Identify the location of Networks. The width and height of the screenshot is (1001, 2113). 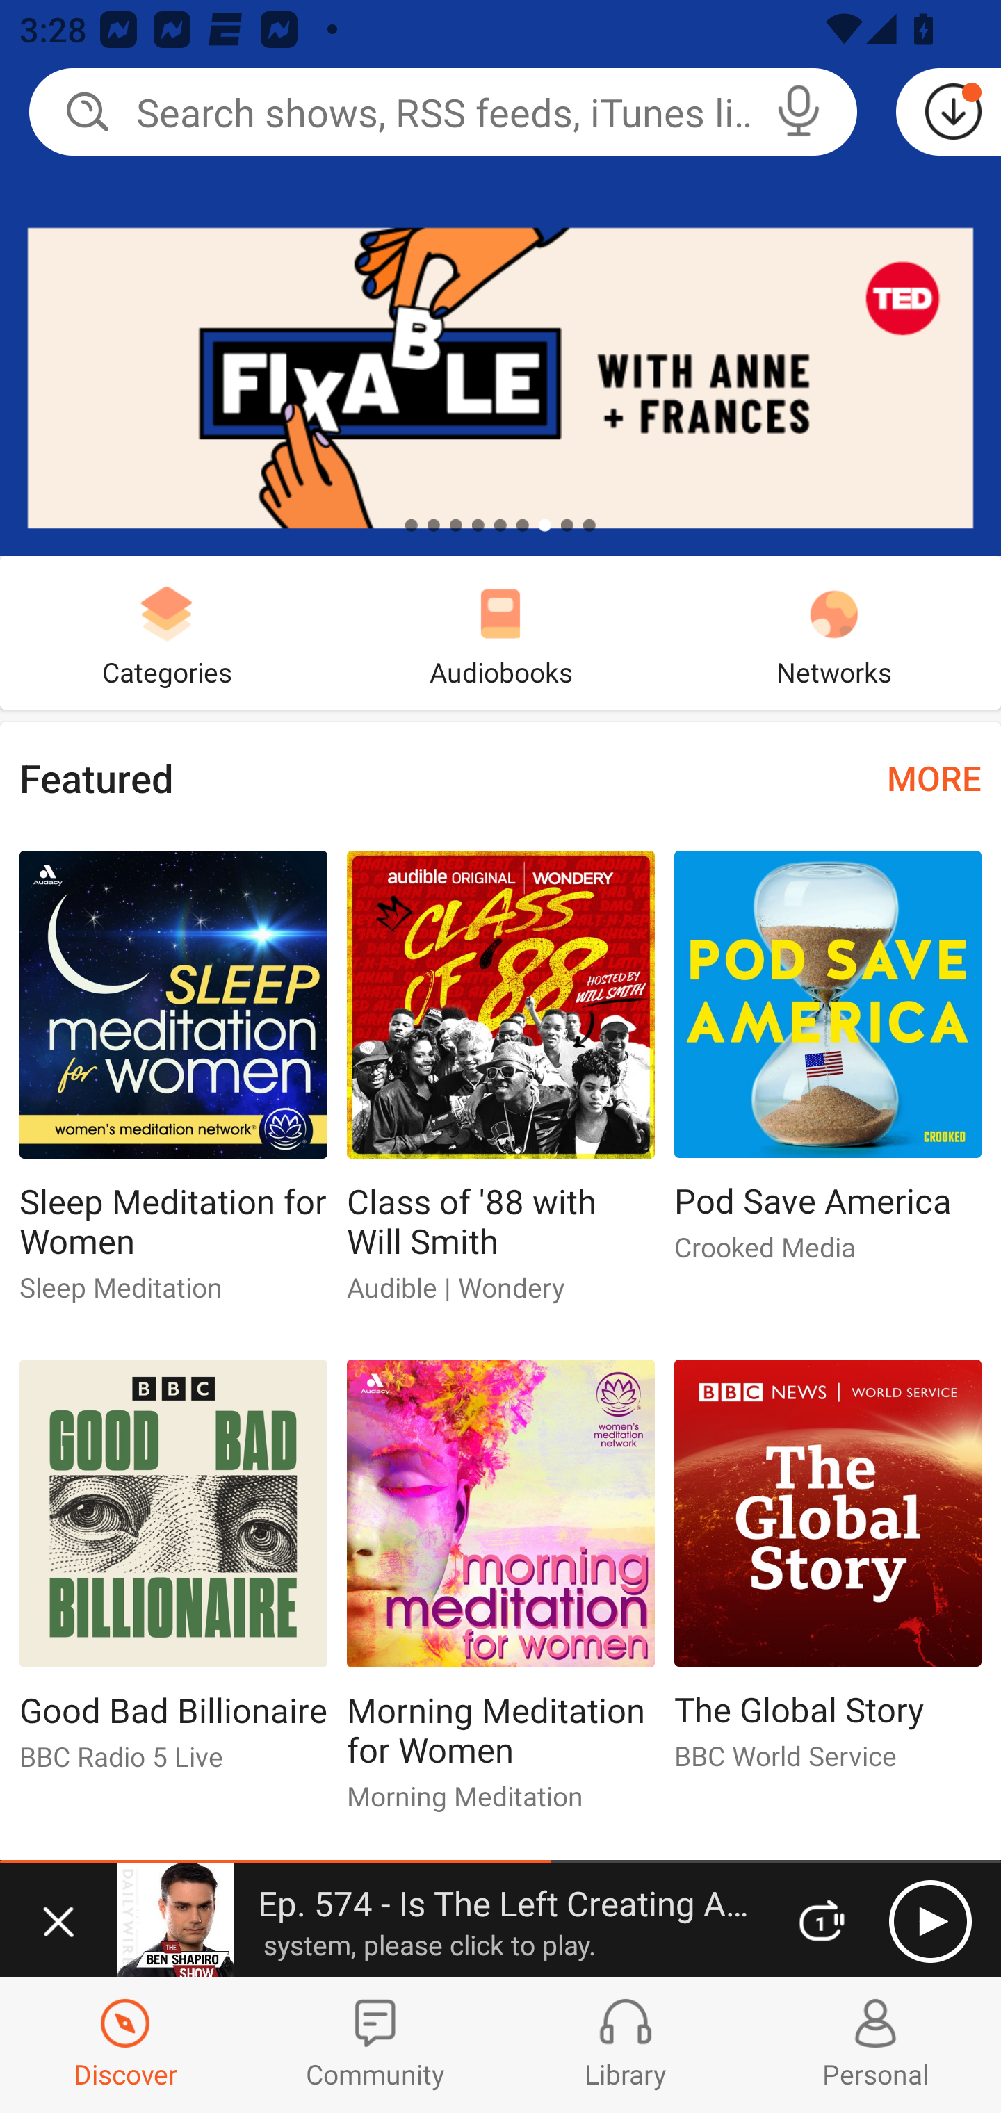
(834, 633).